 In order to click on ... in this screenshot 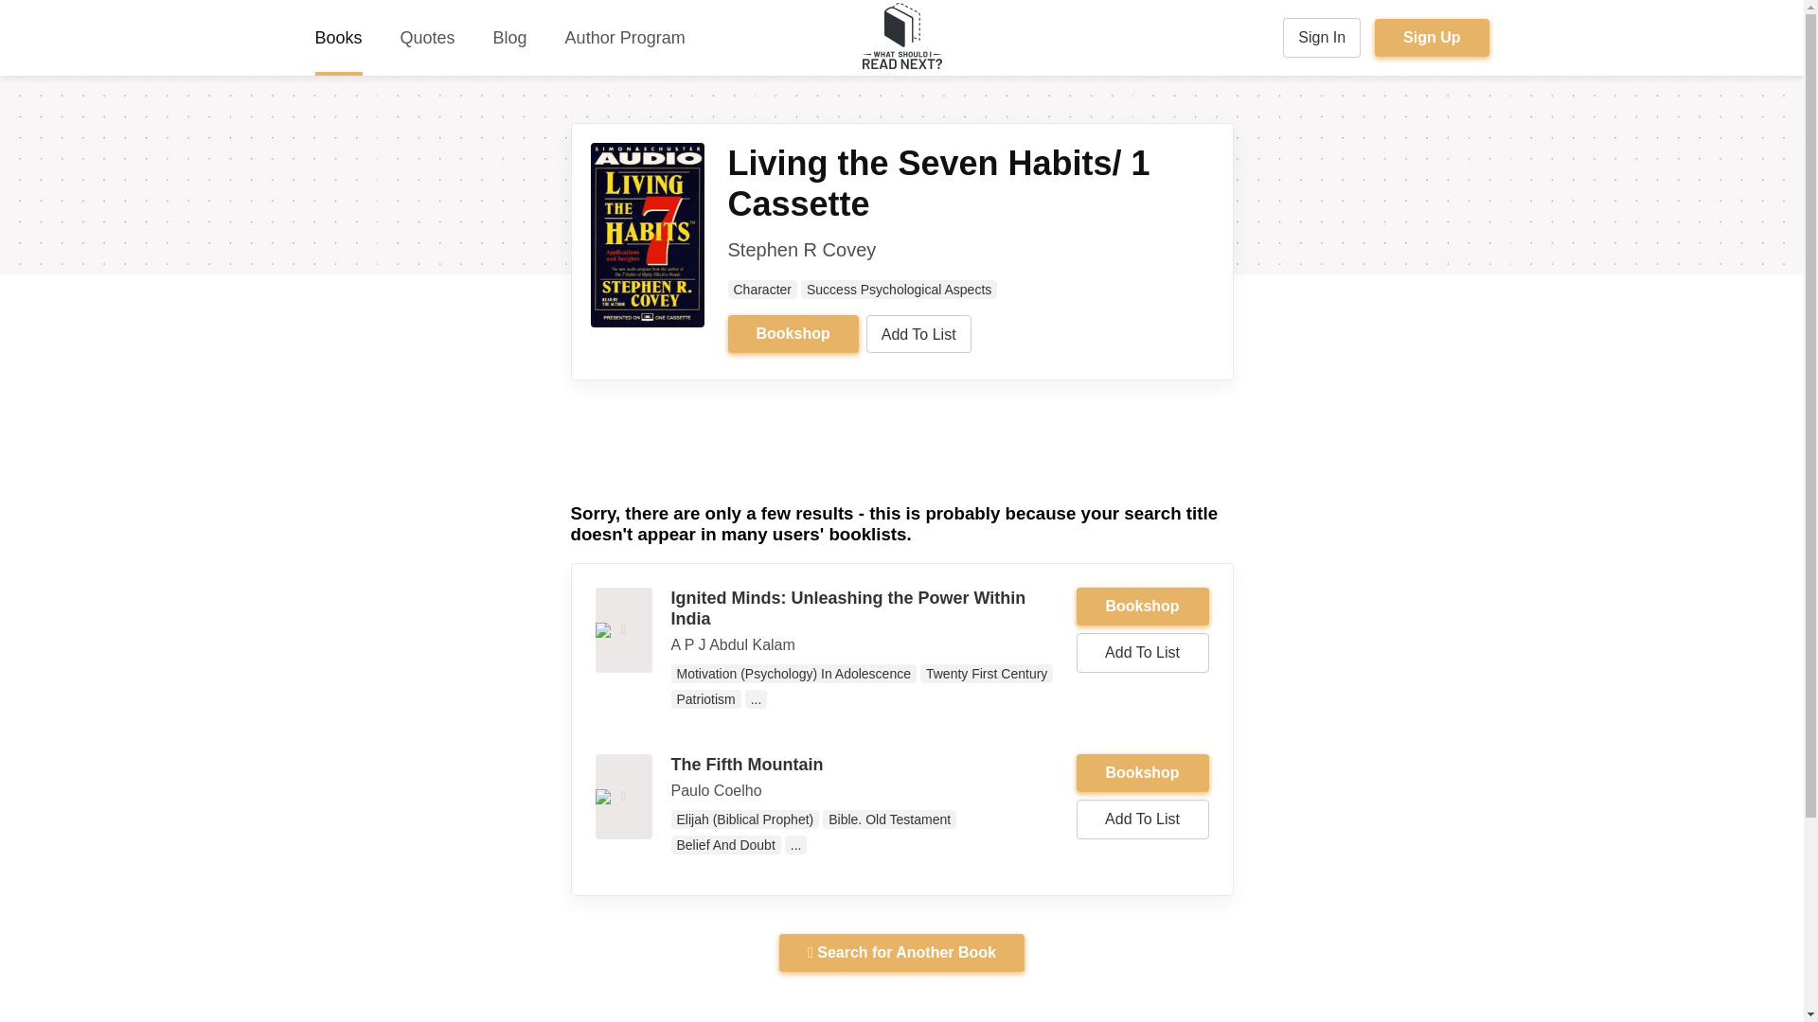, I will do `click(756, 699)`.